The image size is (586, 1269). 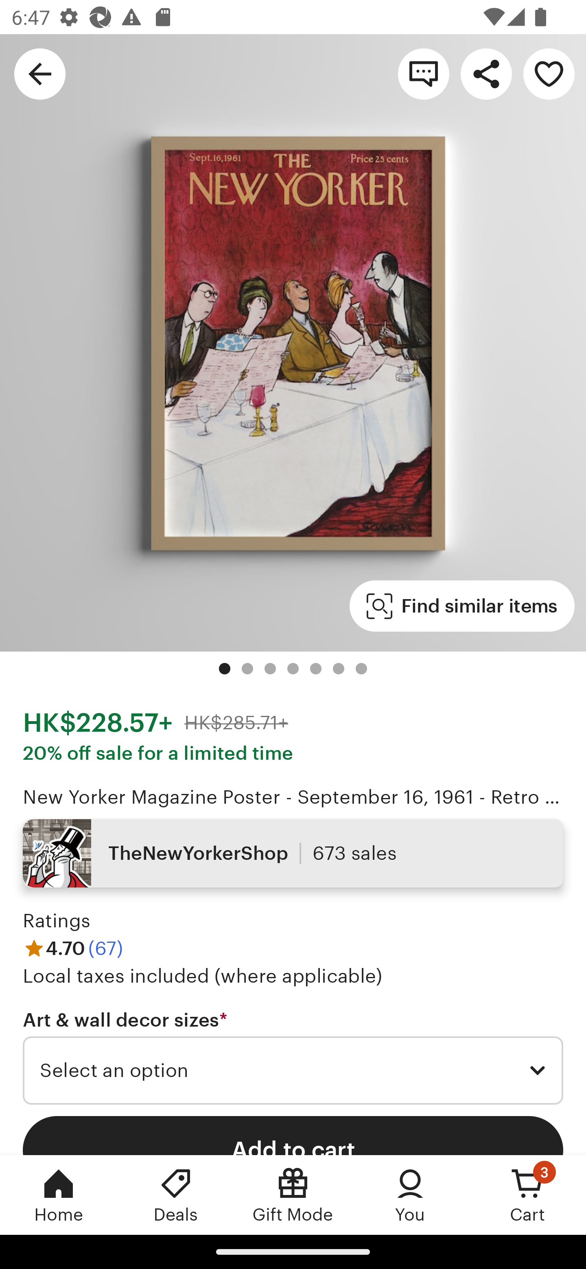 What do you see at coordinates (462, 606) in the screenshot?
I see `Find similar items` at bounding box center [462, 606].